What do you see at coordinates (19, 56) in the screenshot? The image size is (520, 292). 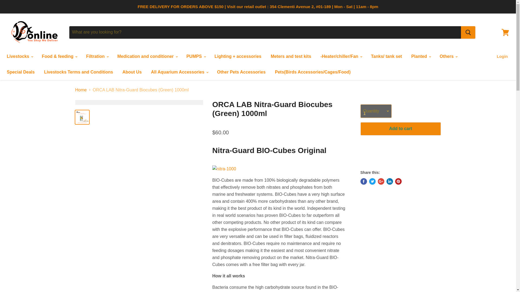 I see `Livestocks` at bounding box center [19, 56].